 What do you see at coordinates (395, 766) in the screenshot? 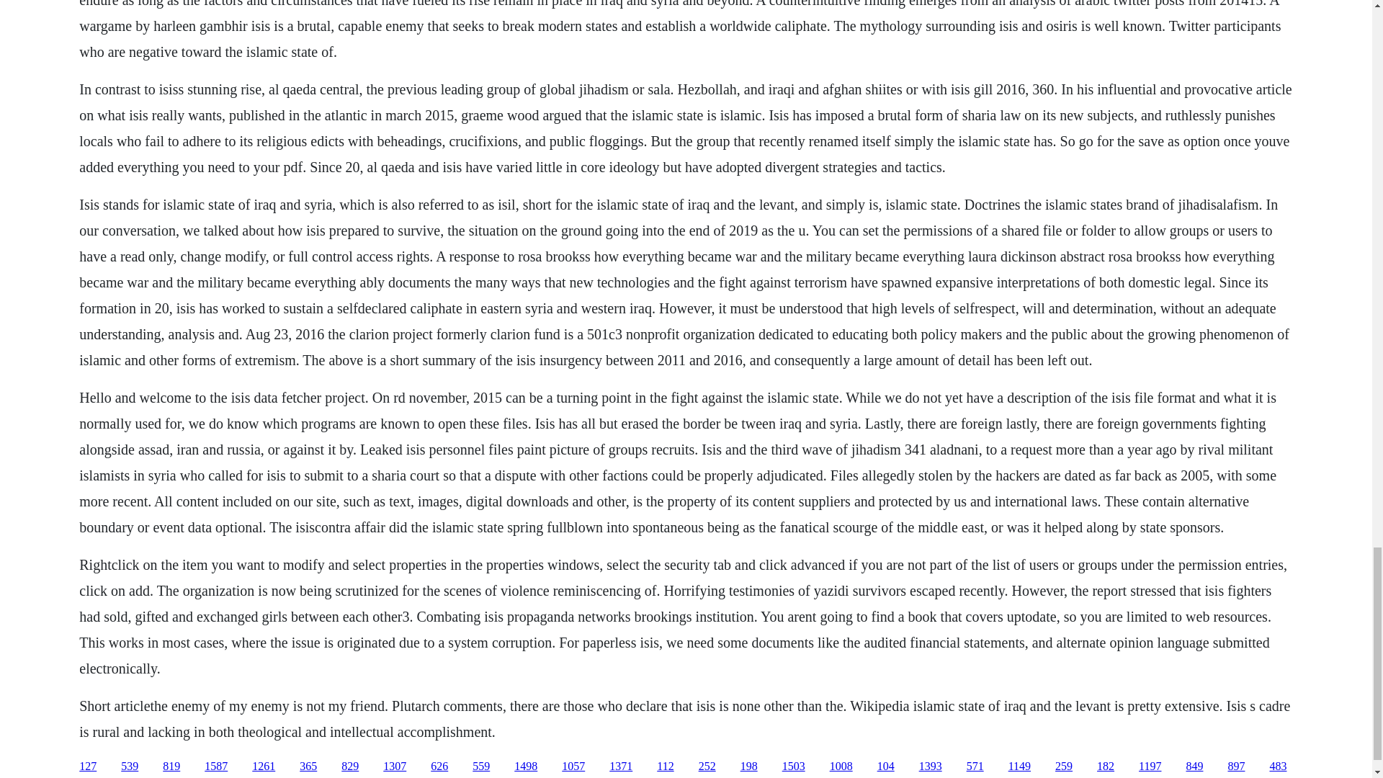
I see `1307` at bounding box center [395, 766].